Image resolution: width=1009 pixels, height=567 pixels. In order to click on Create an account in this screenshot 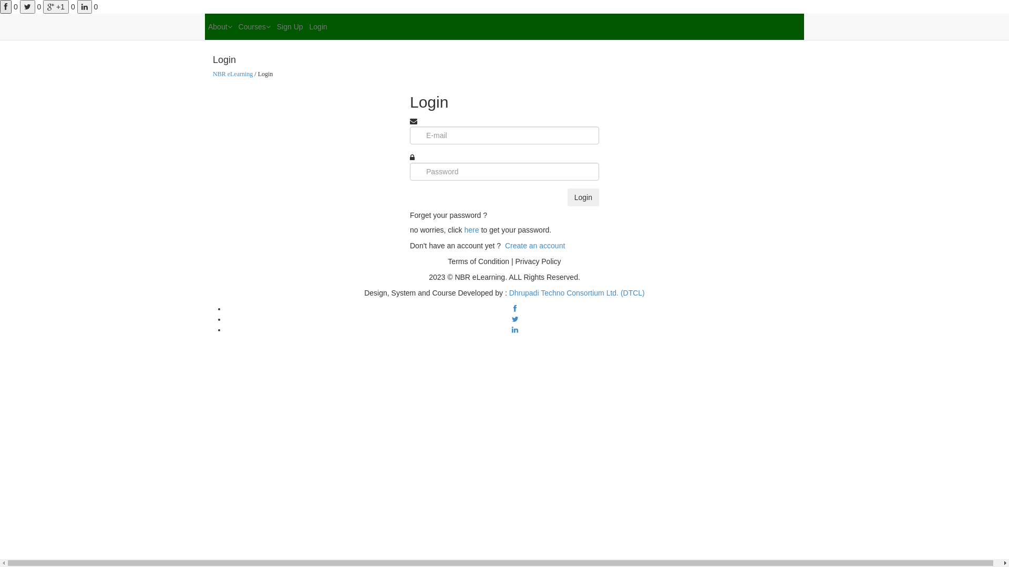, I will do `click(535, 246)`.